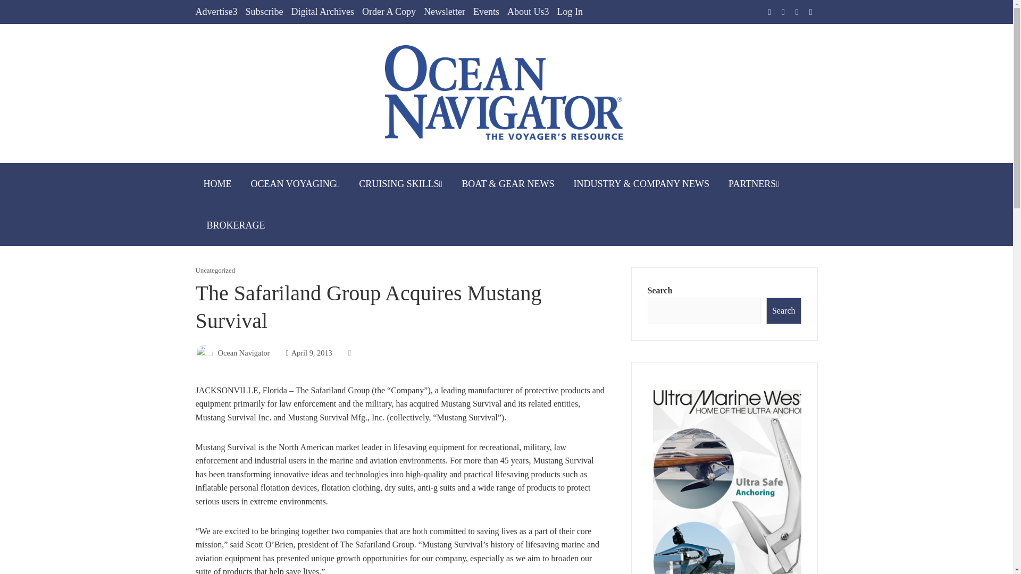  What do you see at coordinates (400, 183) in the screenshot?
I see `CRUISING SKILLS` at bounding box center [400, 183].